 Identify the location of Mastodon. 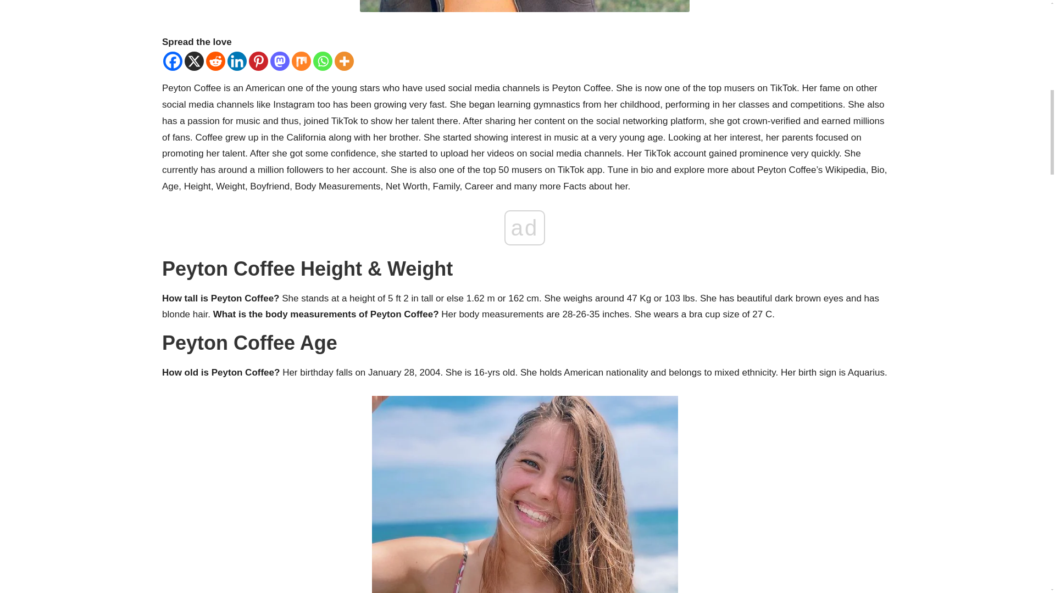
(279, 60).